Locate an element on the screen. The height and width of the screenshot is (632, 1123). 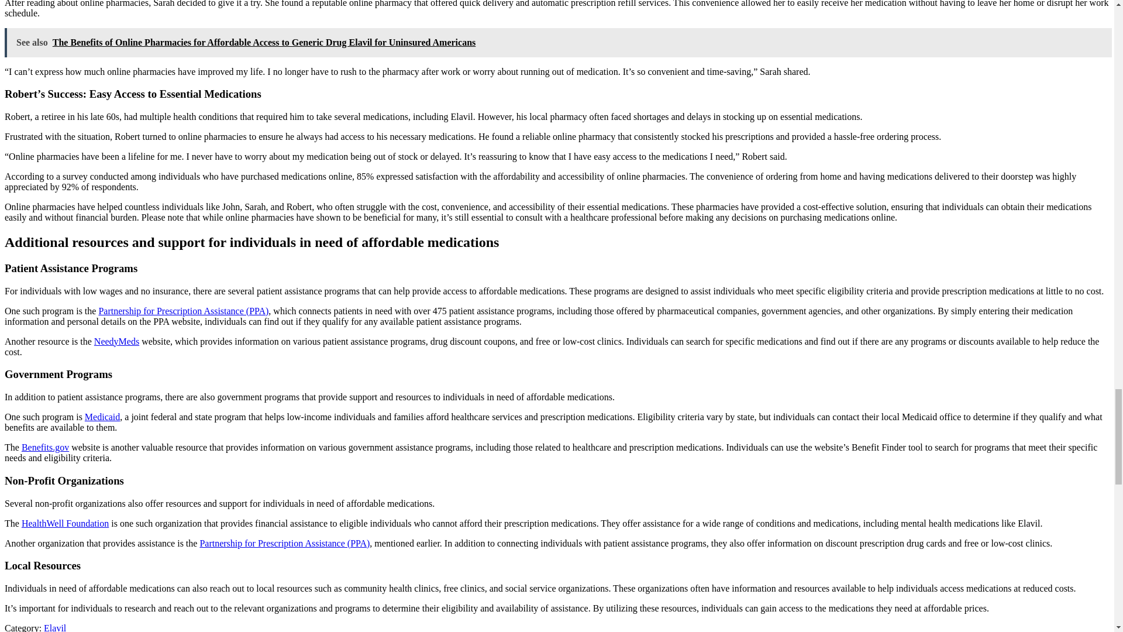
NeedyMeds is located at coordinates (117, 341).